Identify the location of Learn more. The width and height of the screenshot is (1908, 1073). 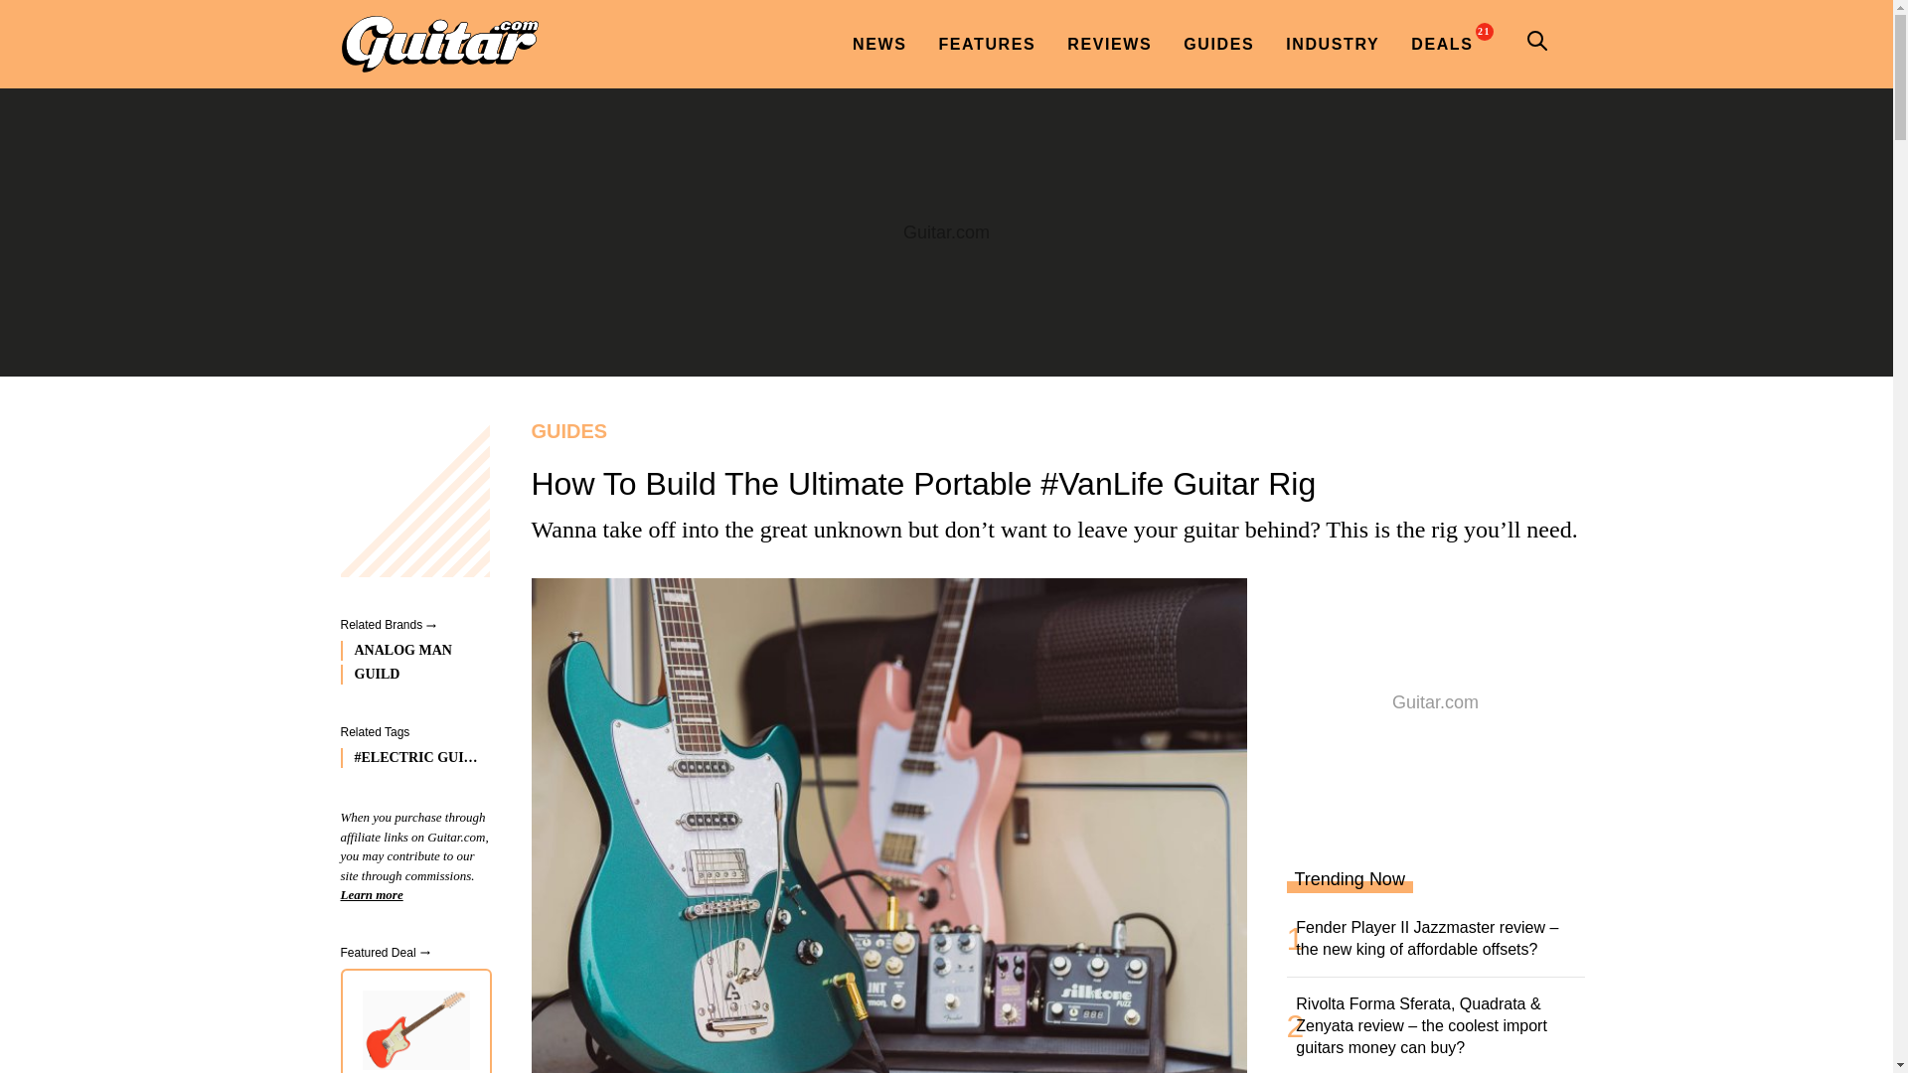
(371, 894).